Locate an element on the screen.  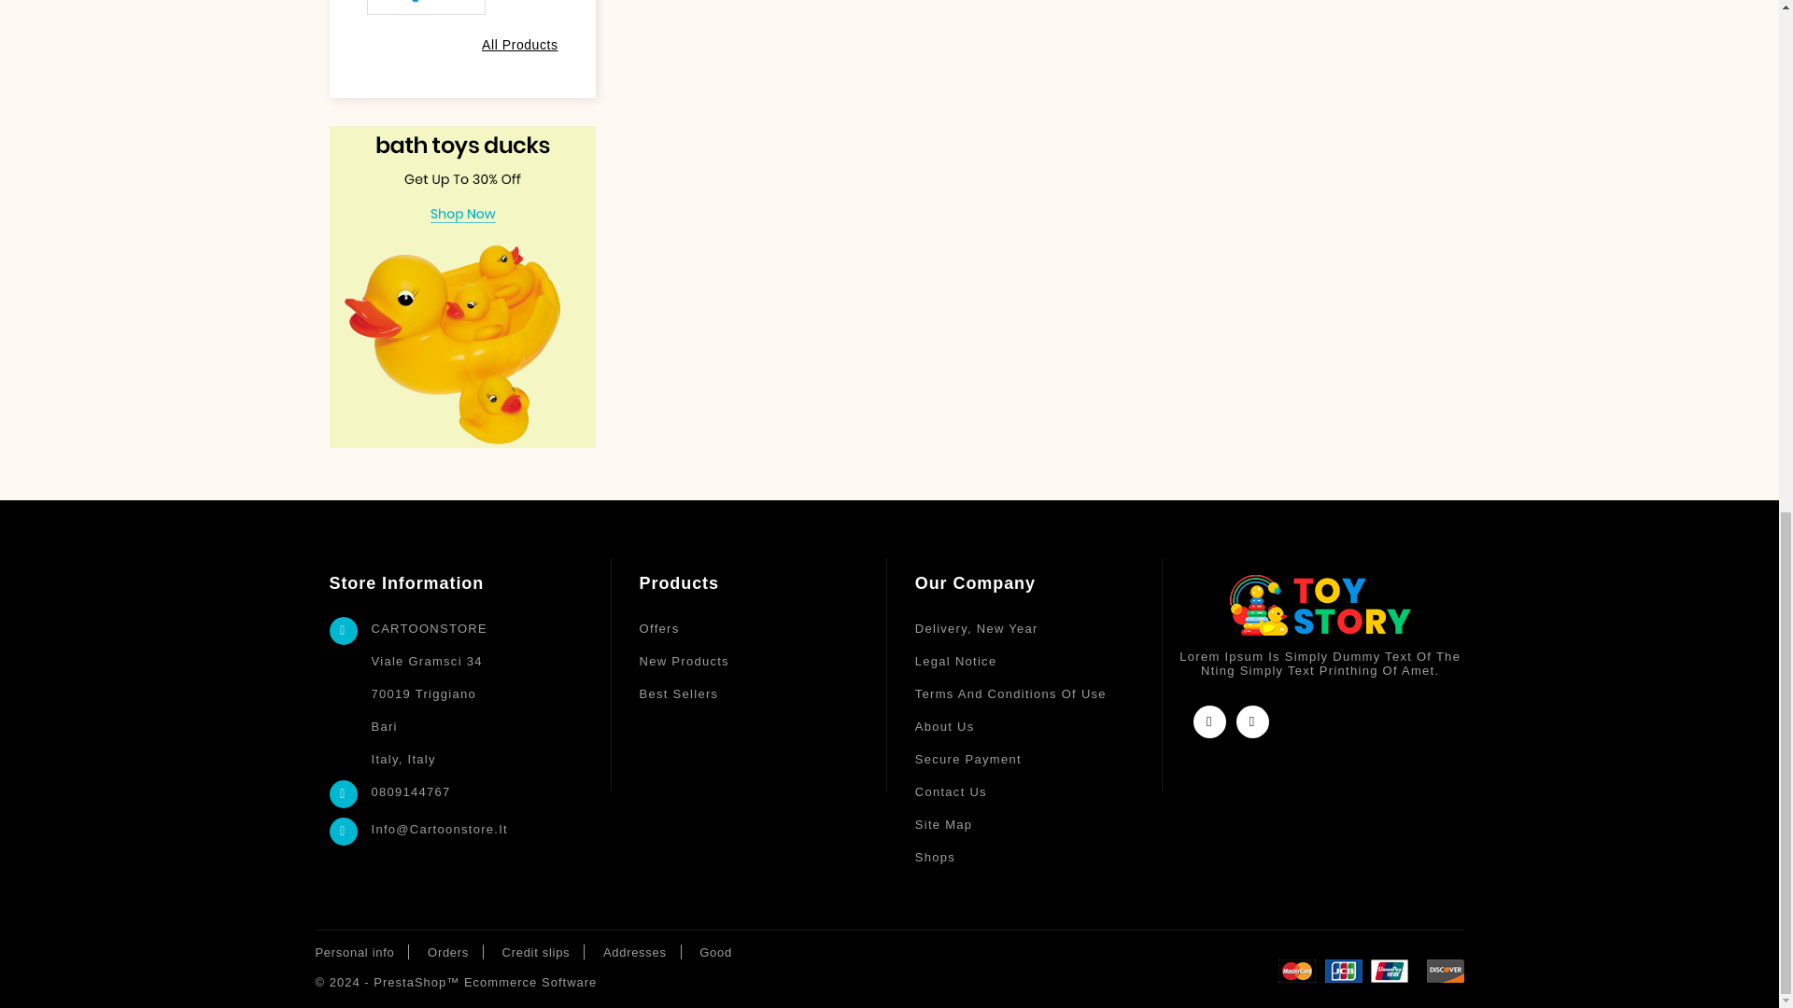
Our terms and conditions of delivery is located at coordinates (1038, 628).